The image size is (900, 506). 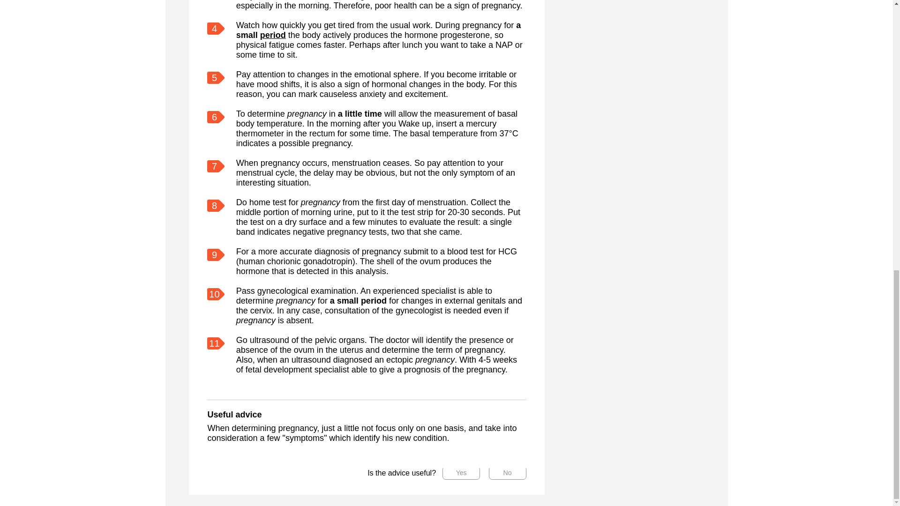 I want to click on period, so click(x=273, y=35).